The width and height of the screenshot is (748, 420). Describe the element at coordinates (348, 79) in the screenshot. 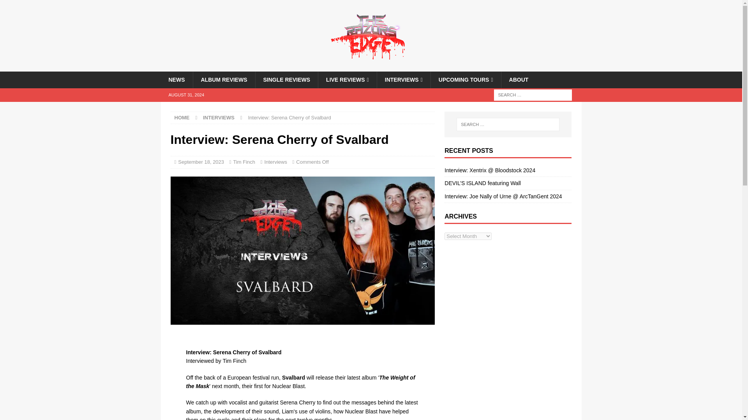

I see `LIVE REVIEWS` at that location.